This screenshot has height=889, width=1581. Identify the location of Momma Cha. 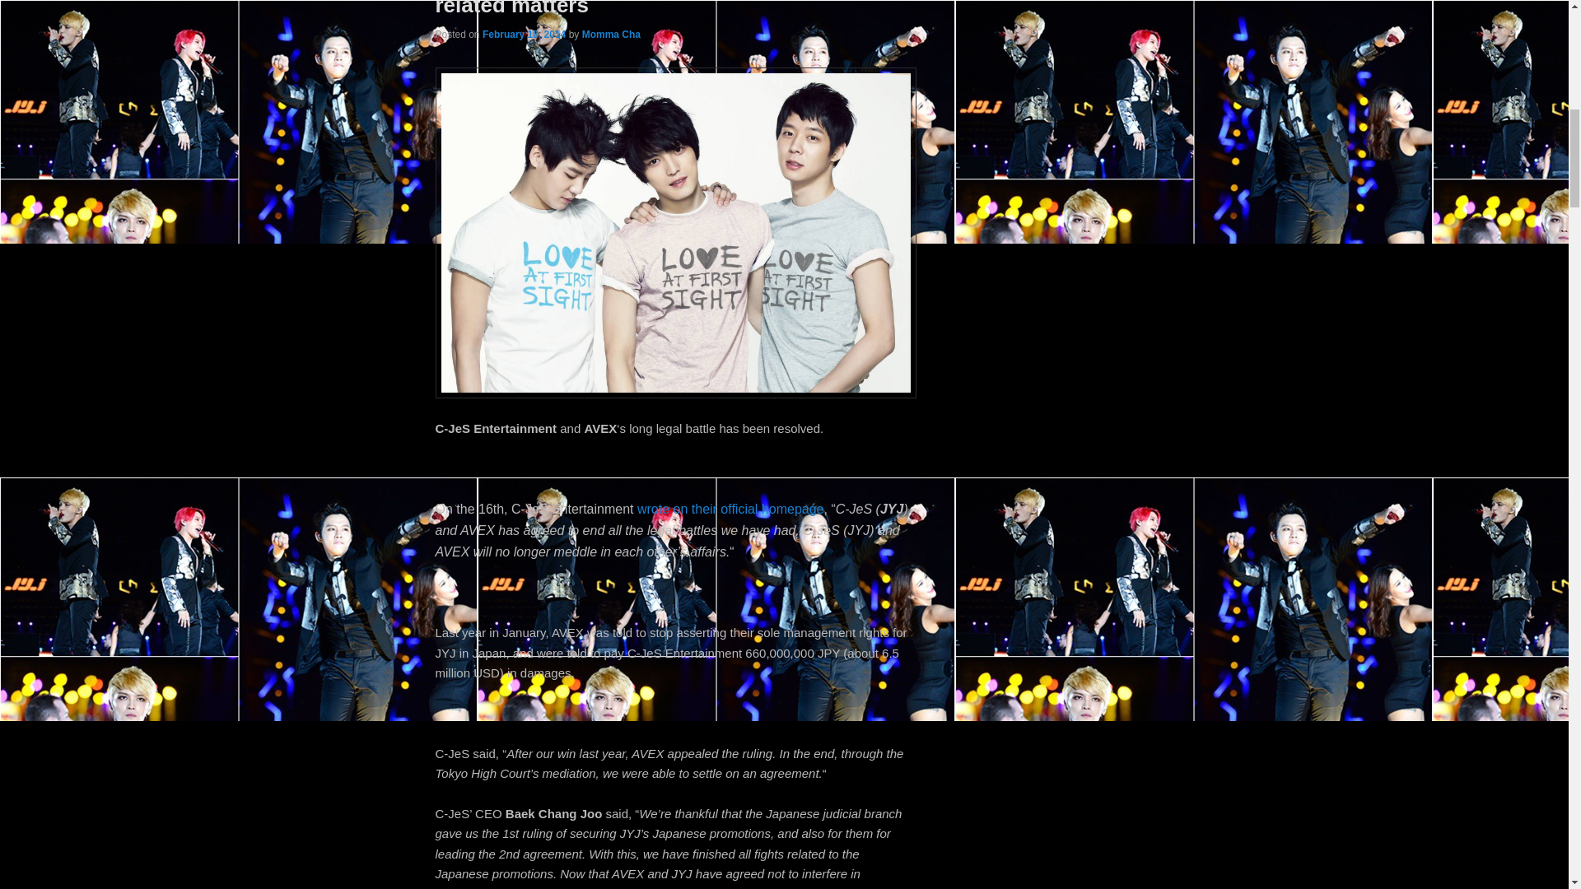
(611, 34).